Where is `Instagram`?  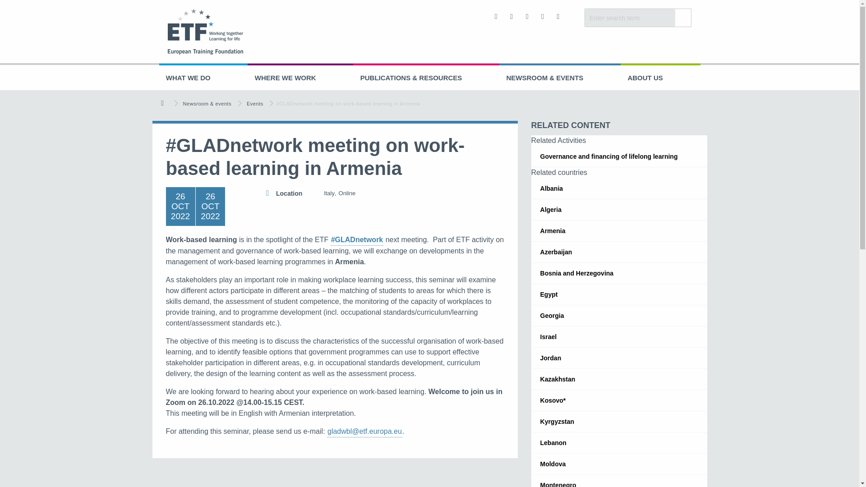
Instagram is located at coordinates (558, 17).